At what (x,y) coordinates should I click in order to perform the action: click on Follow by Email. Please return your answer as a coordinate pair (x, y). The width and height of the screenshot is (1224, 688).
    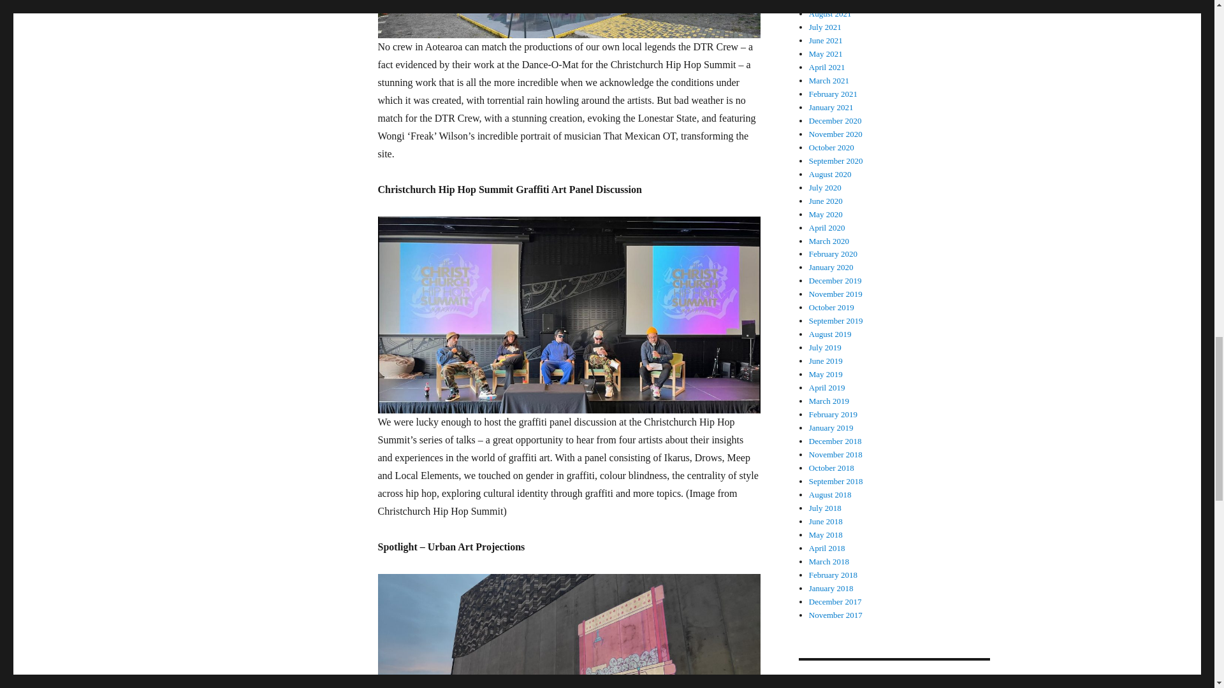
    Looking at the image, I should click on (843, 682).